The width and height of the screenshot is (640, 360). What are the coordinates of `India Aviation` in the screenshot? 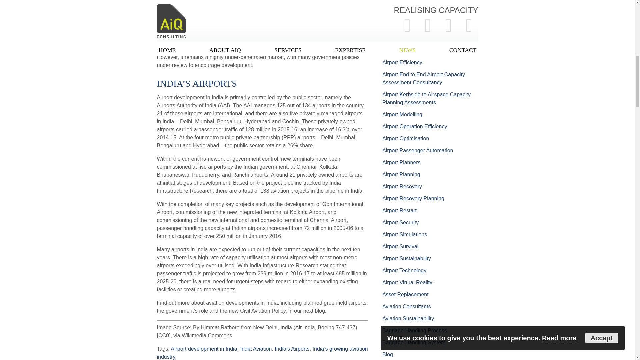 It's located at (256, 349).